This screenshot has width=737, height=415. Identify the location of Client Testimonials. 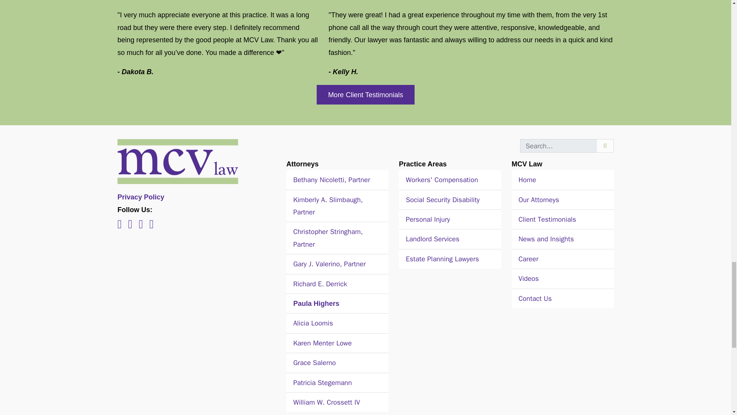
(365, 95).